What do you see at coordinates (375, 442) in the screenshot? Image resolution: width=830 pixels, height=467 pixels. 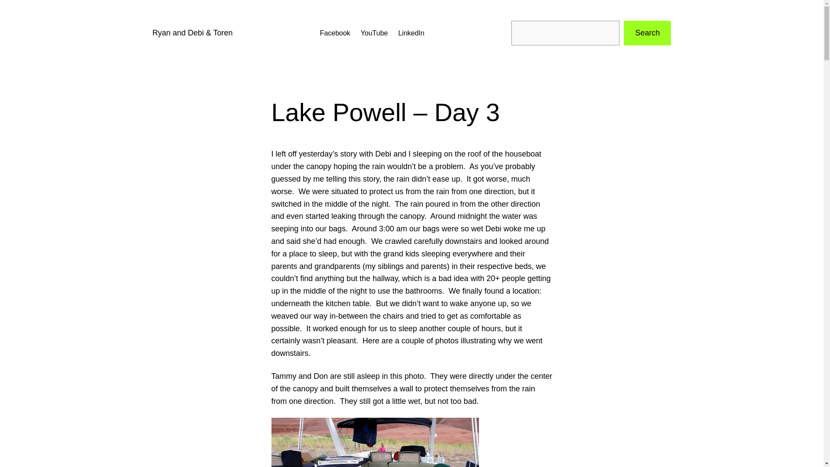 I see `lake-powell-8-6-2008-9-57-10-am` at bounding box center [375, 442].